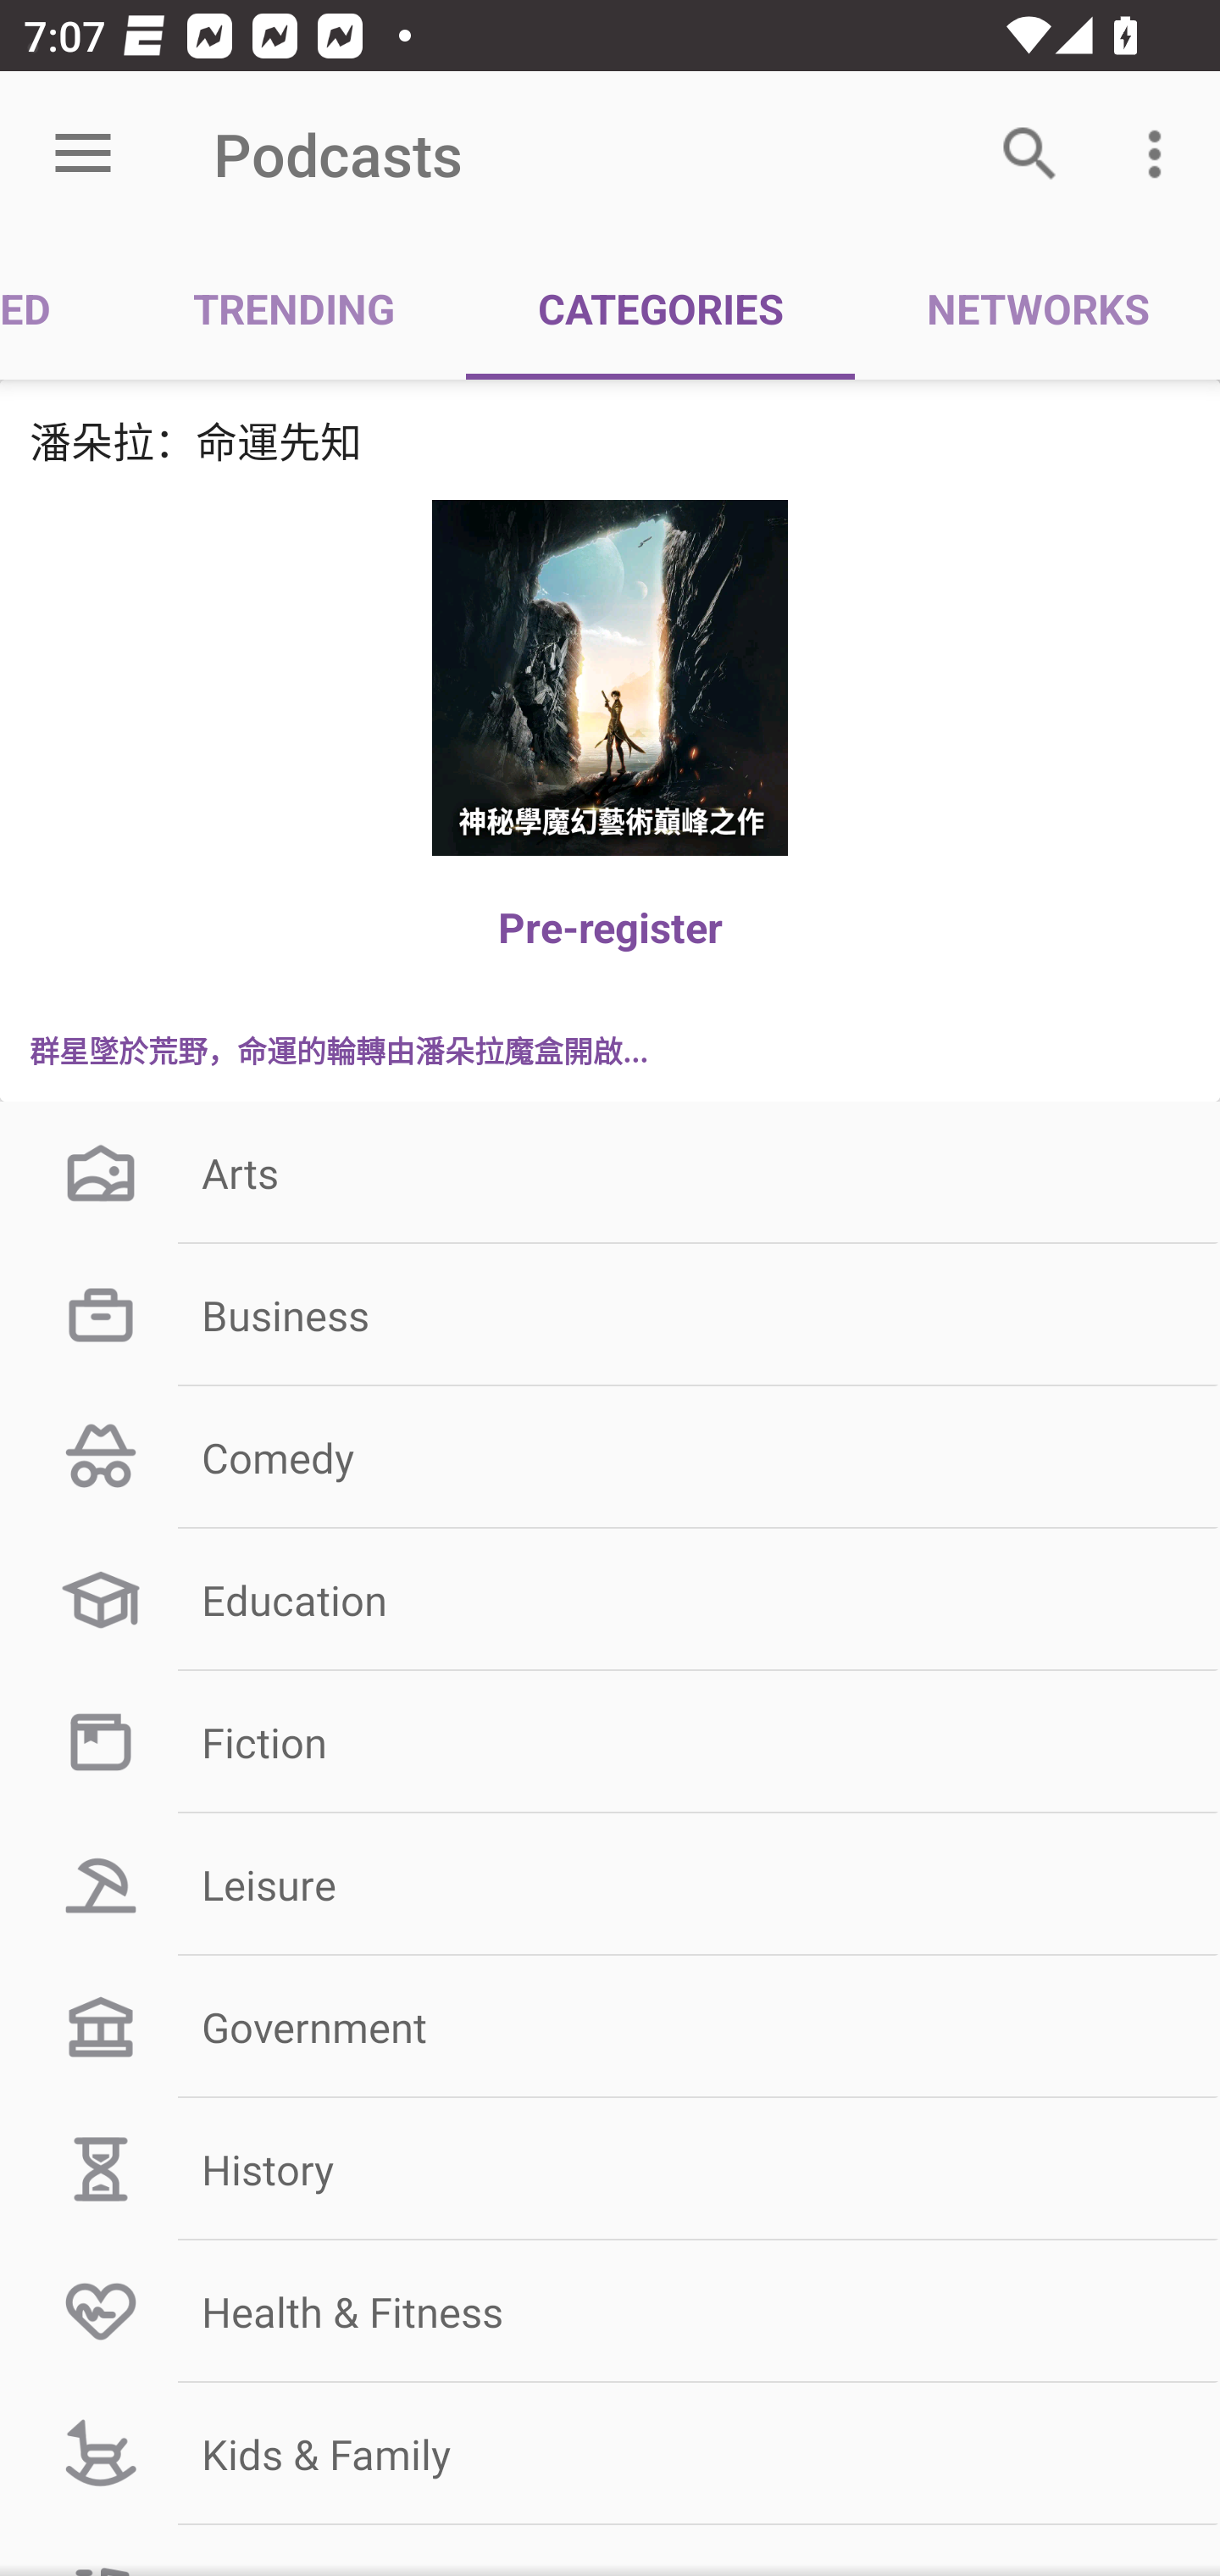 This screenshot has width=1220, height=2576. I want to click on Education, so click(610, 1599).